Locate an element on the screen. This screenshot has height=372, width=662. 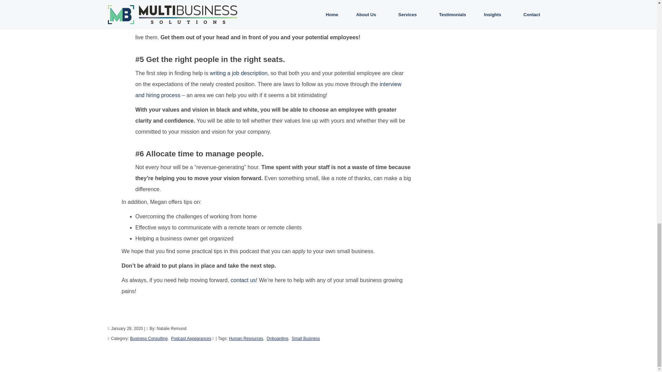
writing a job description is located at coordinates (239, 73).